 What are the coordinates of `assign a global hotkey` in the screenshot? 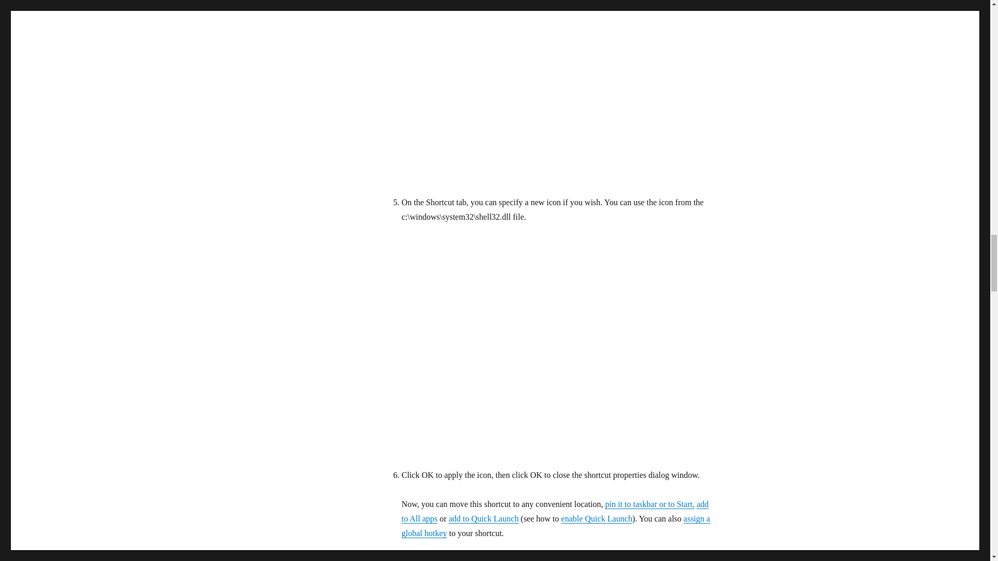 It's located at (555, 526).